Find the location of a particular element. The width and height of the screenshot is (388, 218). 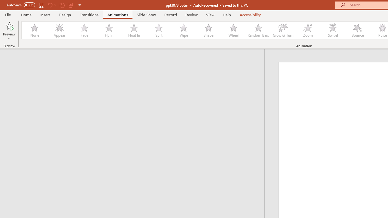

Appear is located at coordinates (59, 30).